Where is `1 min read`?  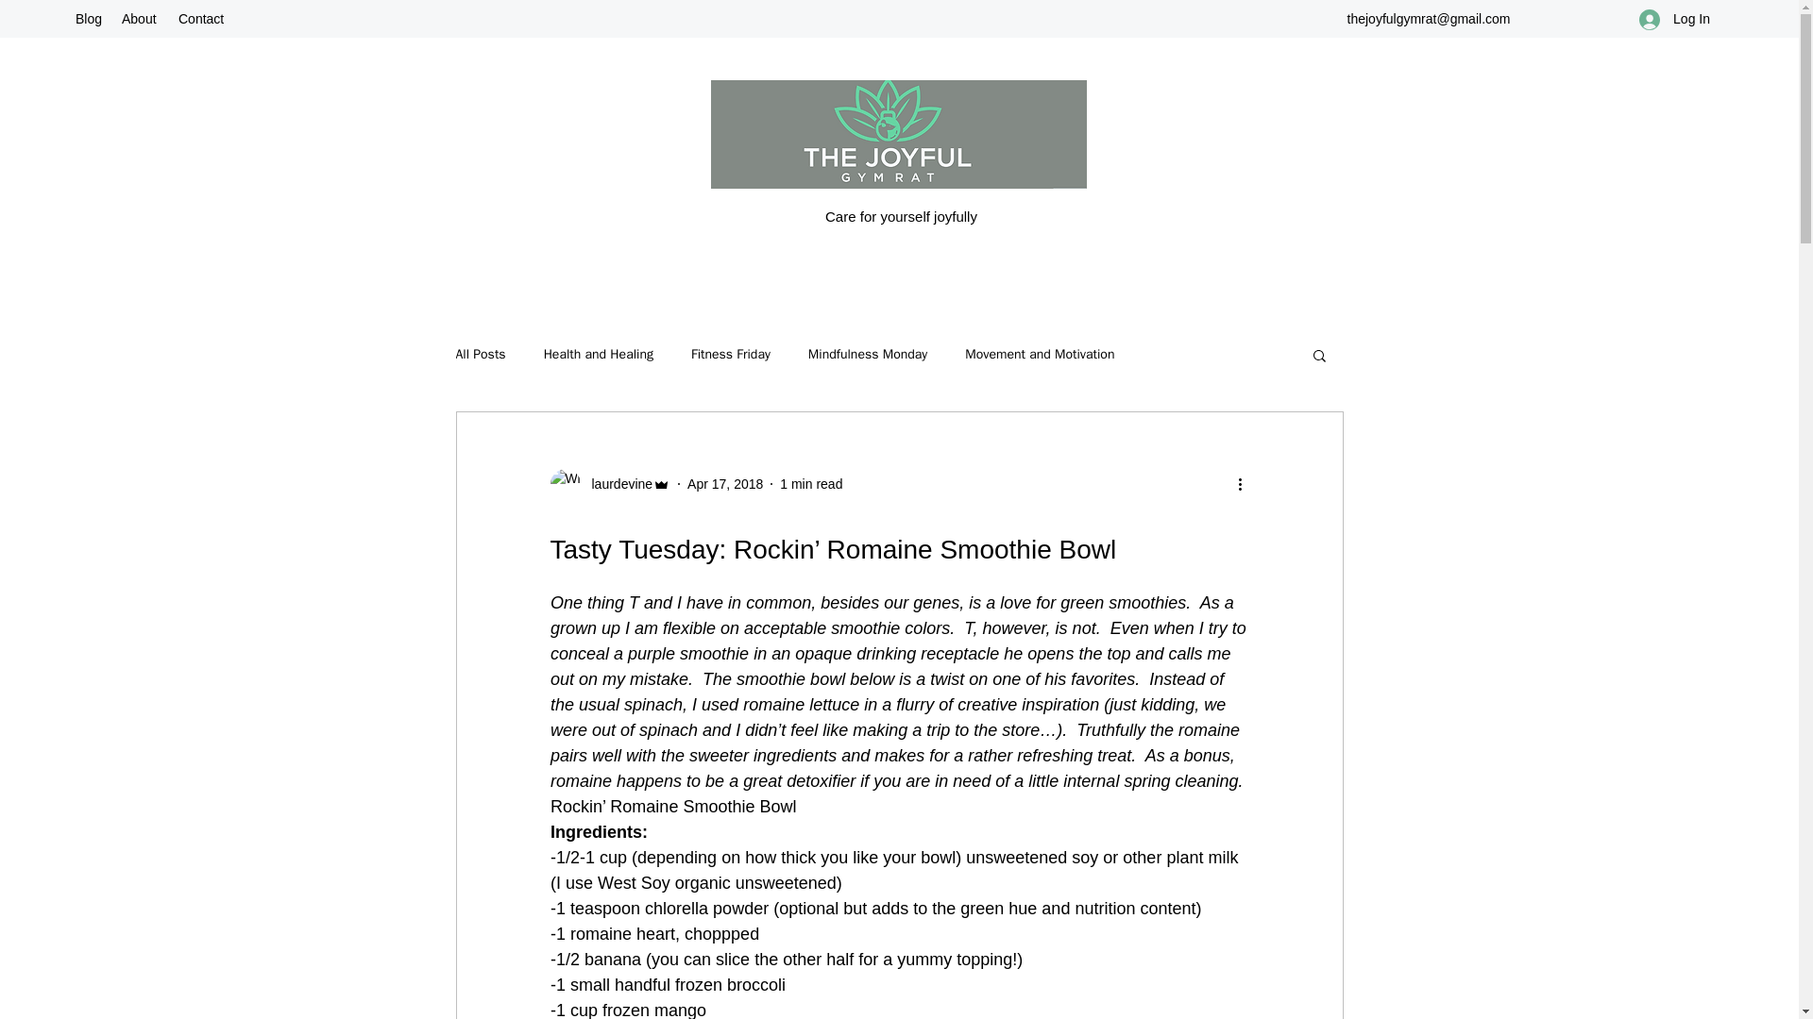 1 min read is located at coordinates (810, 483).